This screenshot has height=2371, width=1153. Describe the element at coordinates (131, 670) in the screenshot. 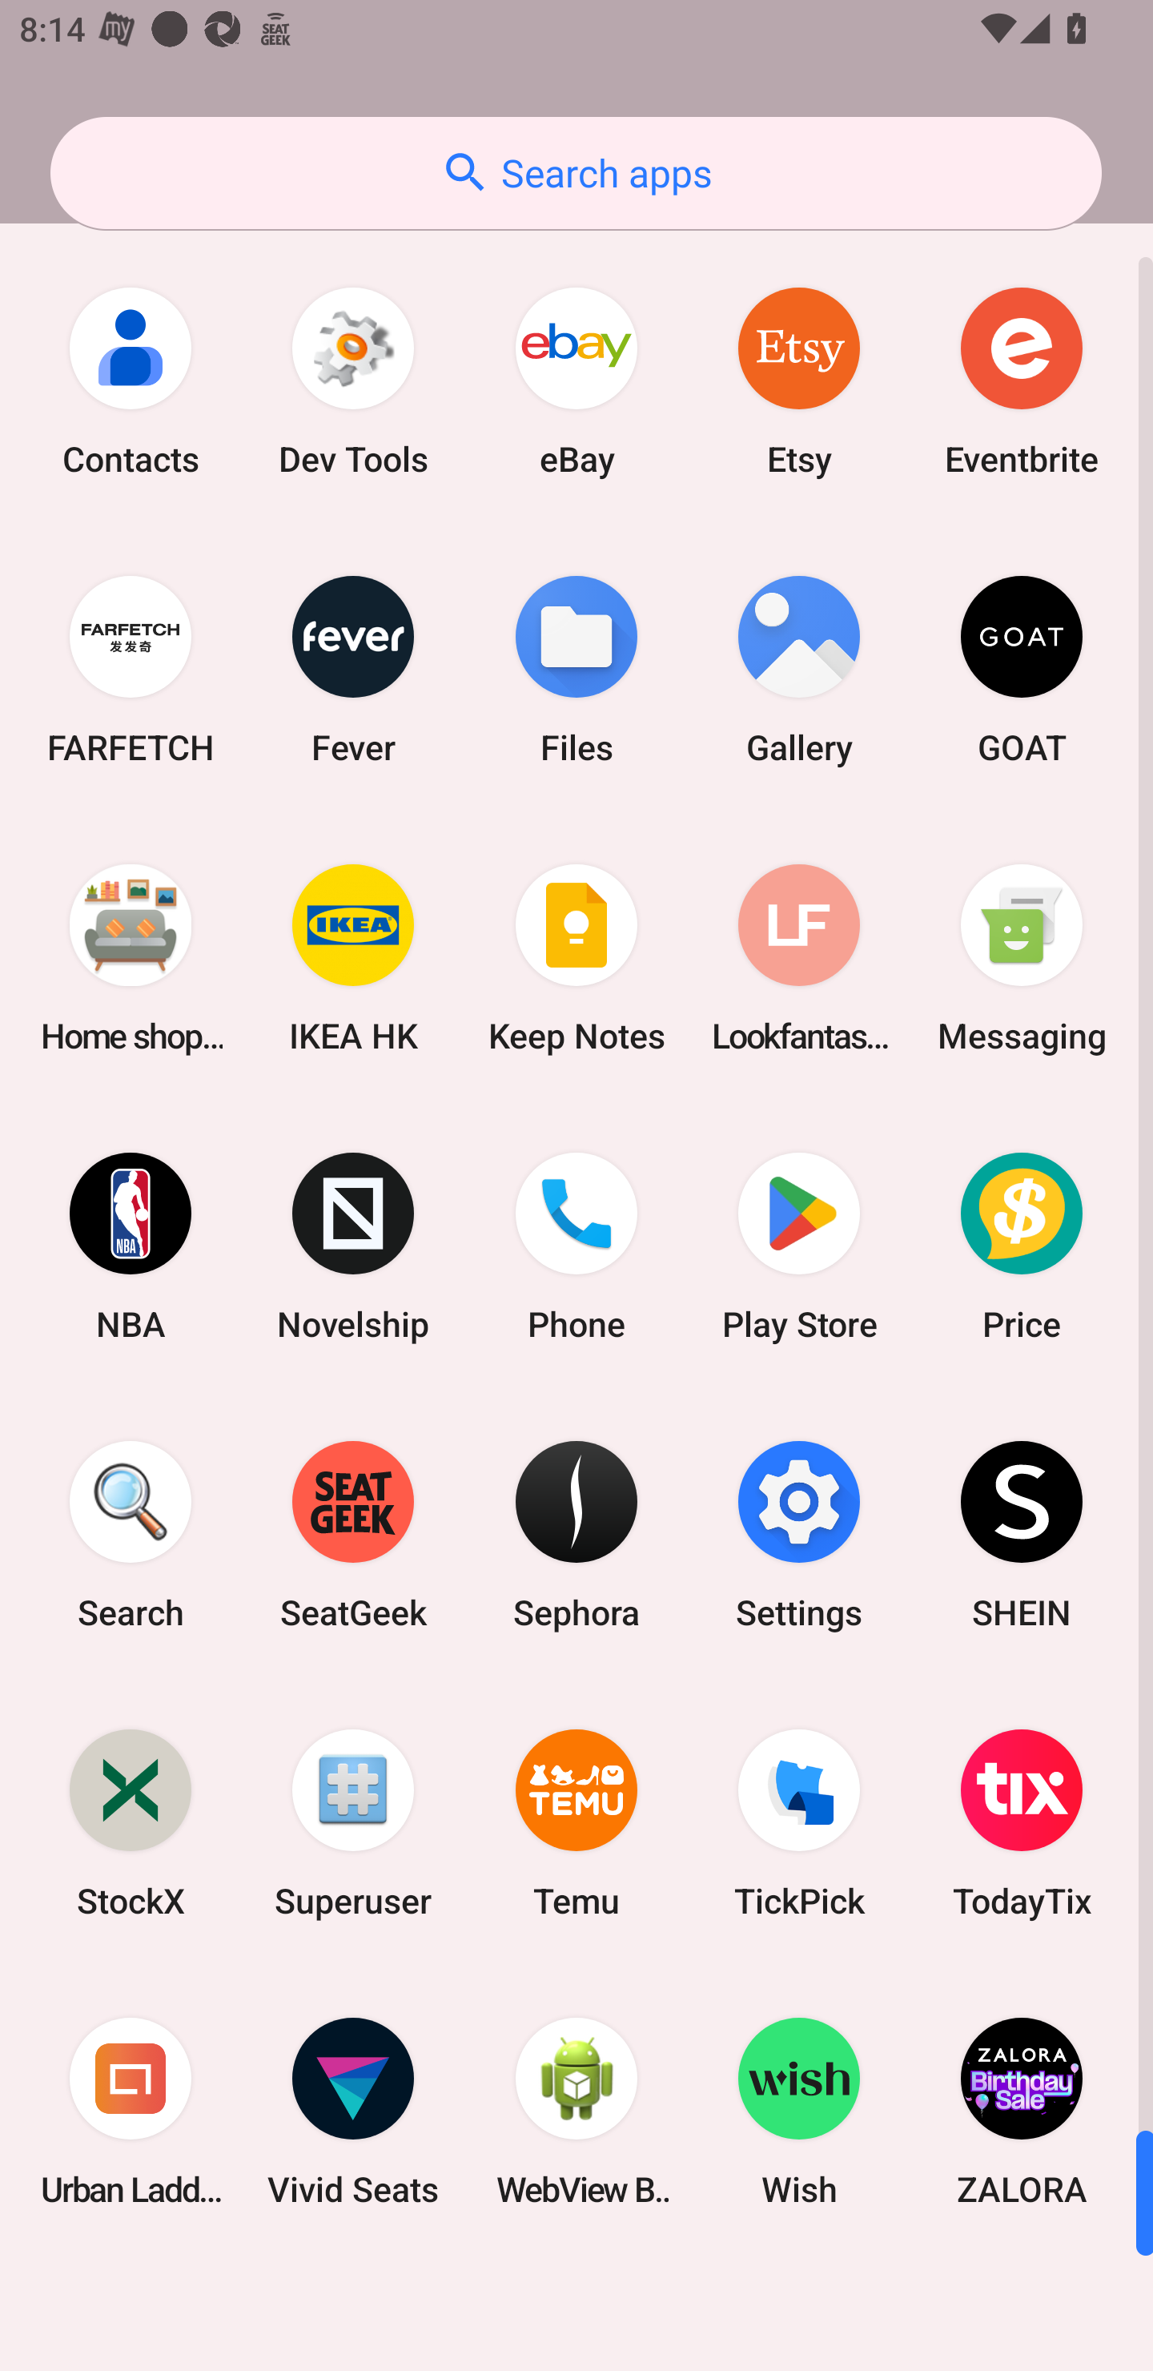

I see `FARFETCH` at that location.